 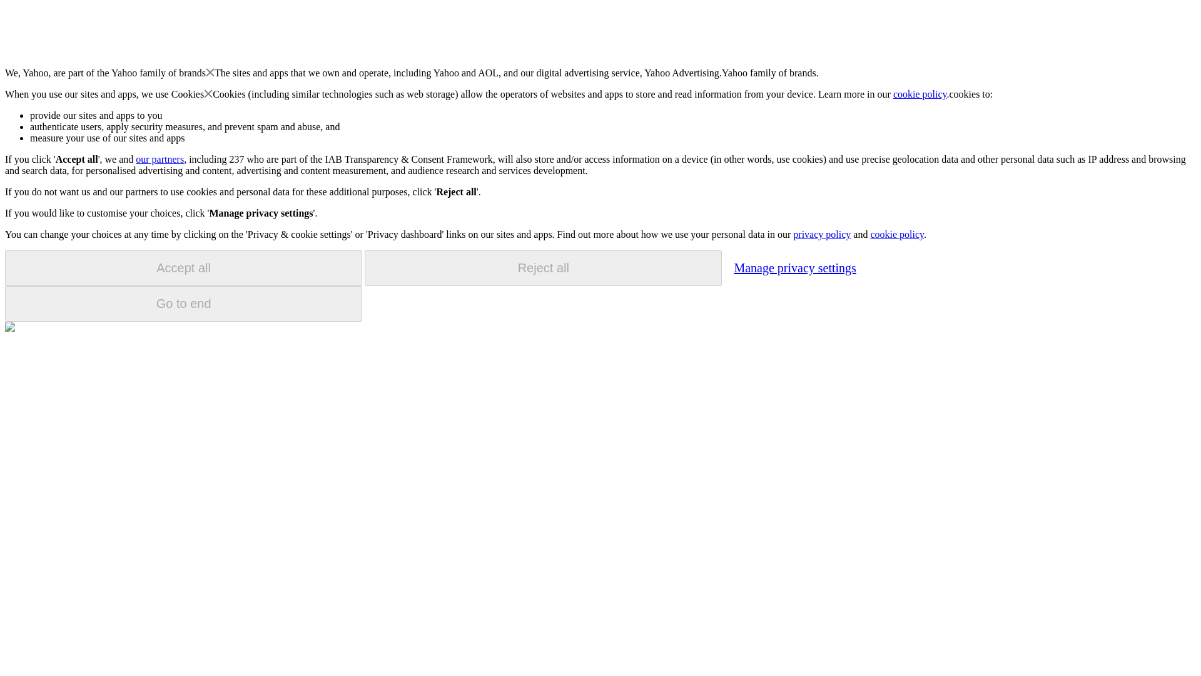 What do you see at coordinates (543, 268) in the screenshot?
I see `Reject all` at bounding box center [543, 268].